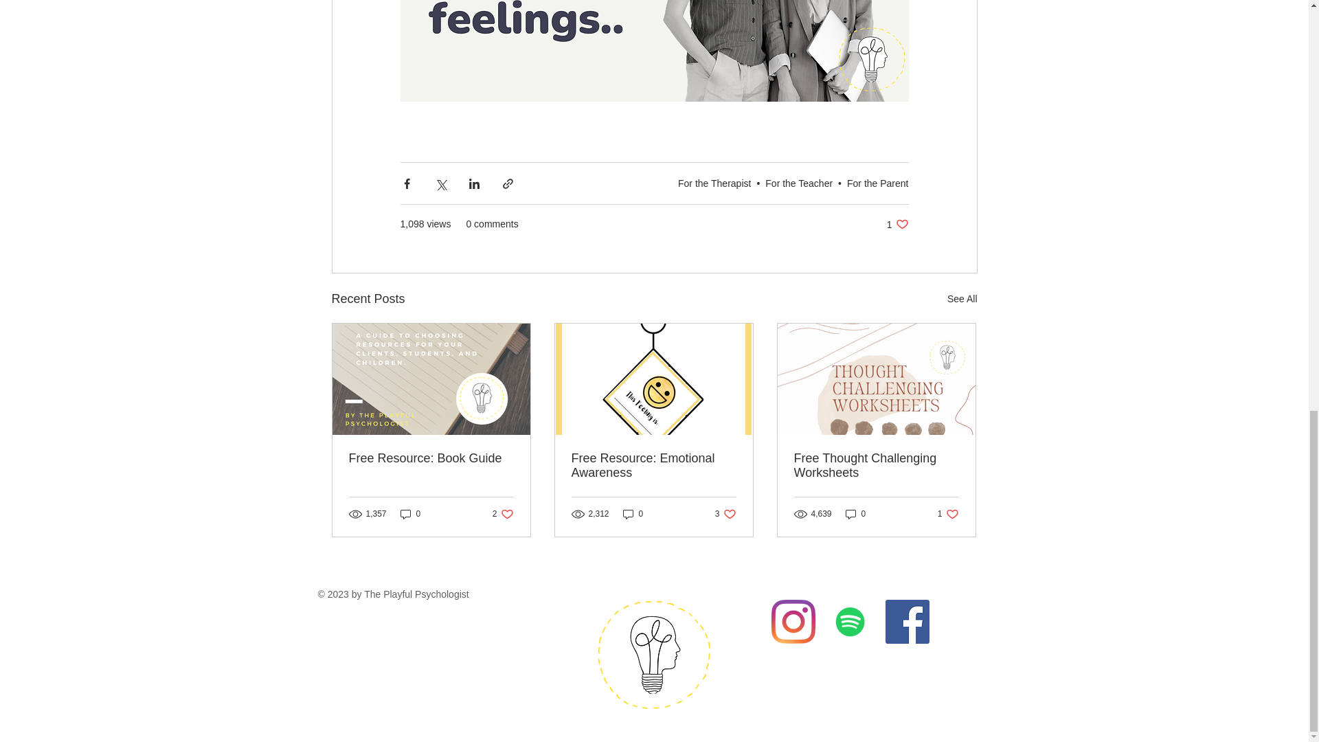 This screenshot has width=1319, height=742. I want to click on For the Parent, so click(877, 183).